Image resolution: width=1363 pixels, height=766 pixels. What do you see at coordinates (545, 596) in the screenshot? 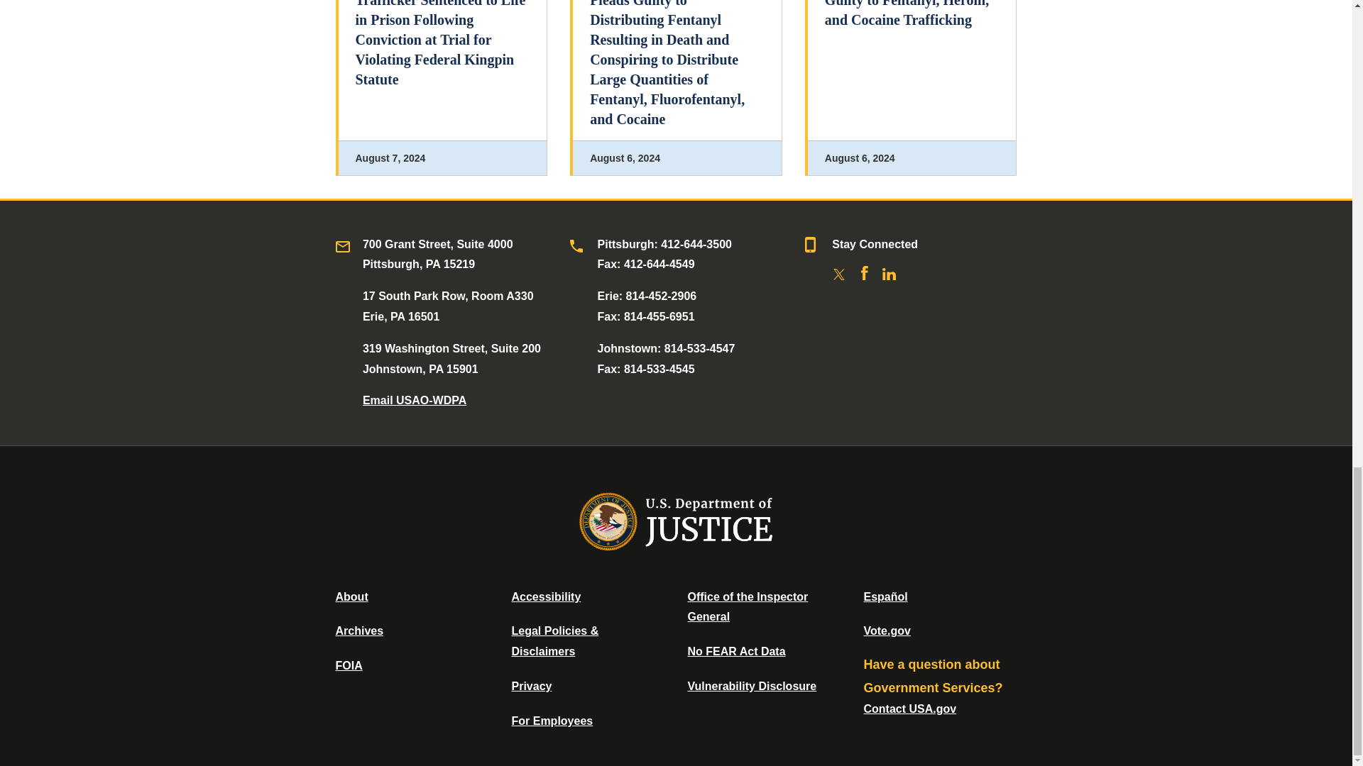
I see `Accessibility Statement` at bounding box center [545, 596].